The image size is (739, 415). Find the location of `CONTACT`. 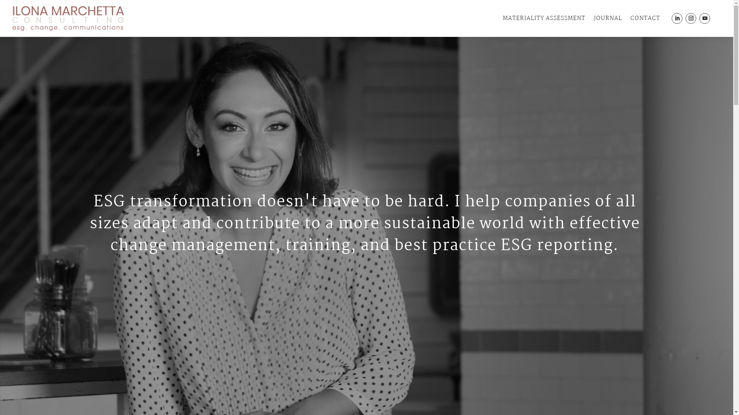

CONTACT is located at coordinates (645, 18).